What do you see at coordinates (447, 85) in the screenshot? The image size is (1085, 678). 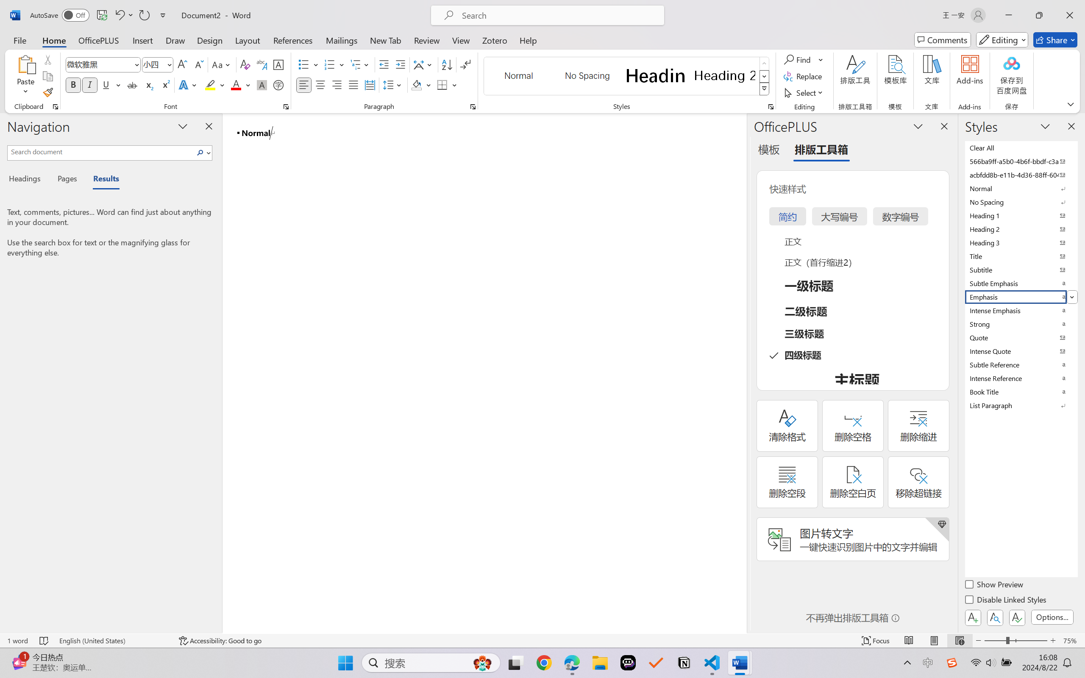 I see `Borders` at bounding box center [447, 85].